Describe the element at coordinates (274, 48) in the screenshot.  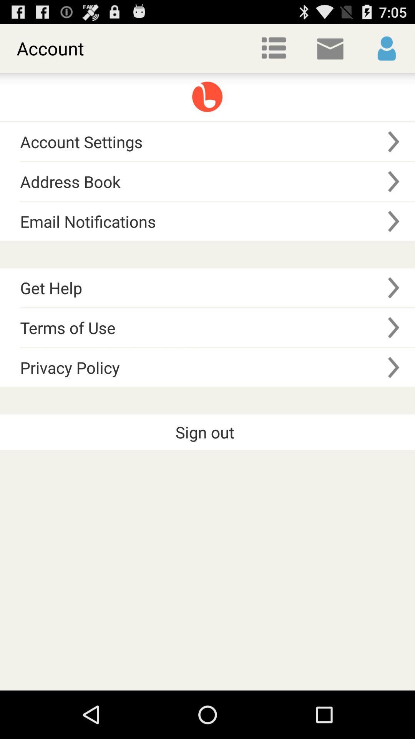
I see `choose item next to the account` at that location.